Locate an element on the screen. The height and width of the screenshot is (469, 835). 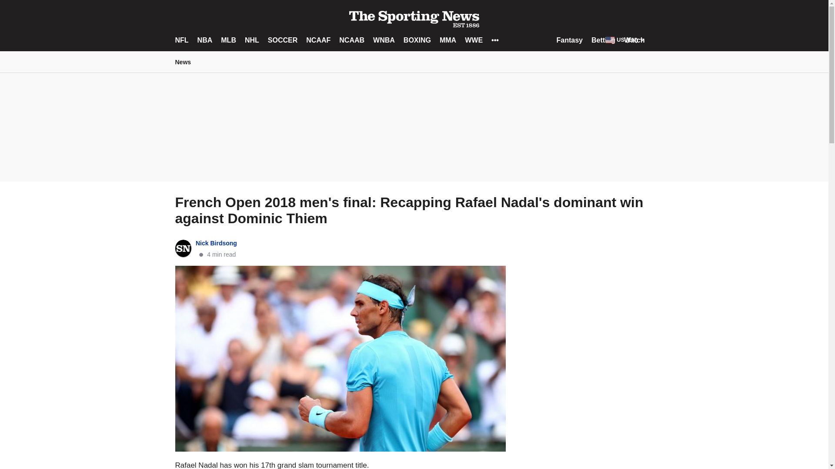
NCAAB is located at coordinates (351, 40).